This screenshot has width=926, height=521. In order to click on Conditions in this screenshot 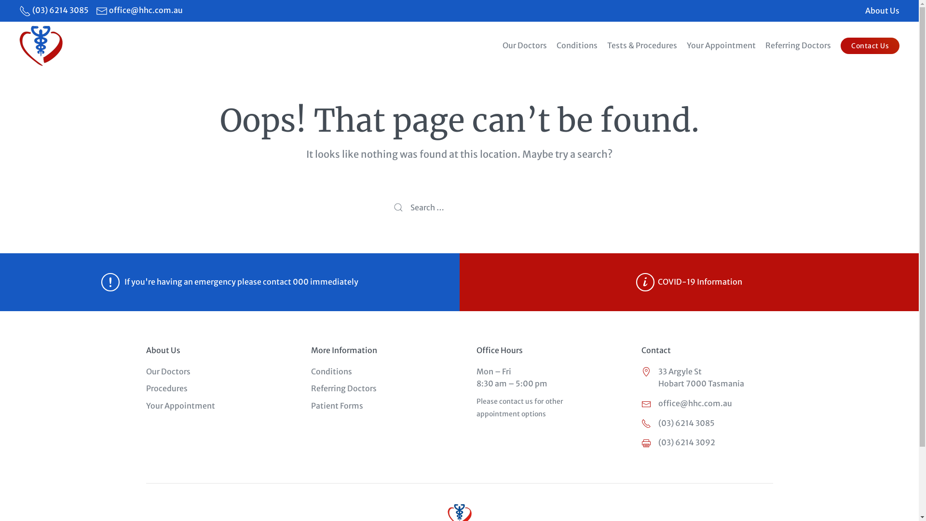, I will do `click(577, 46)`.